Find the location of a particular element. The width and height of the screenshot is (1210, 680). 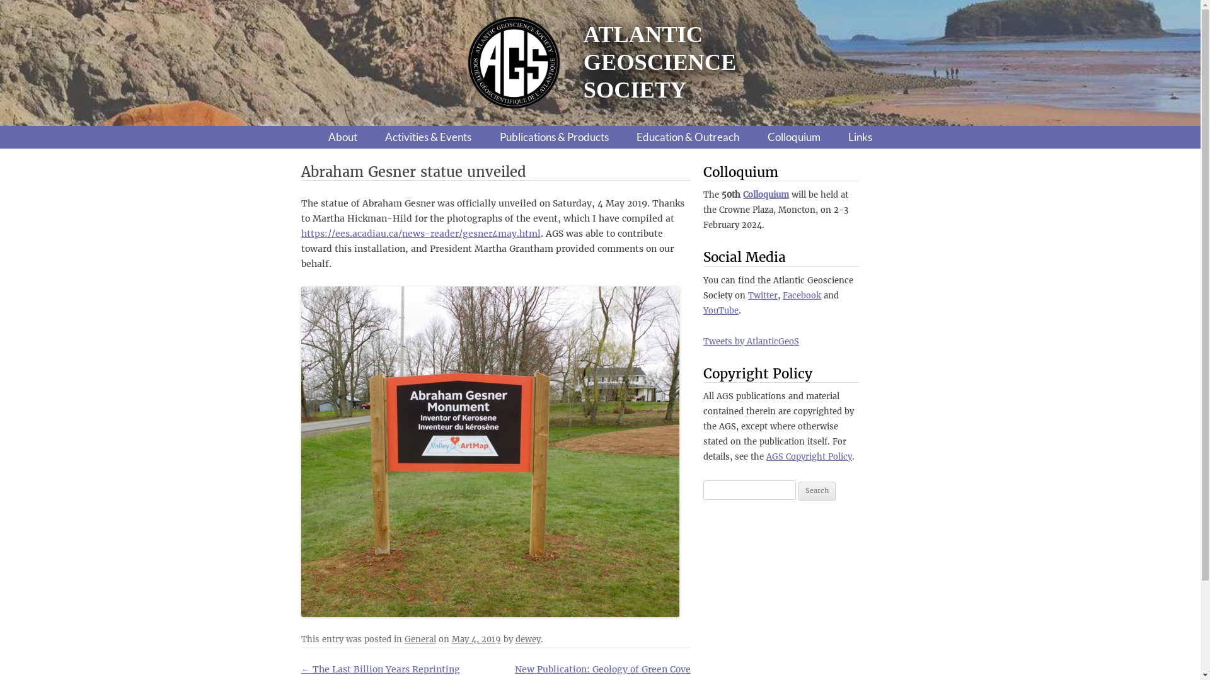

Publications & Products is located at coordinates (555, 137).